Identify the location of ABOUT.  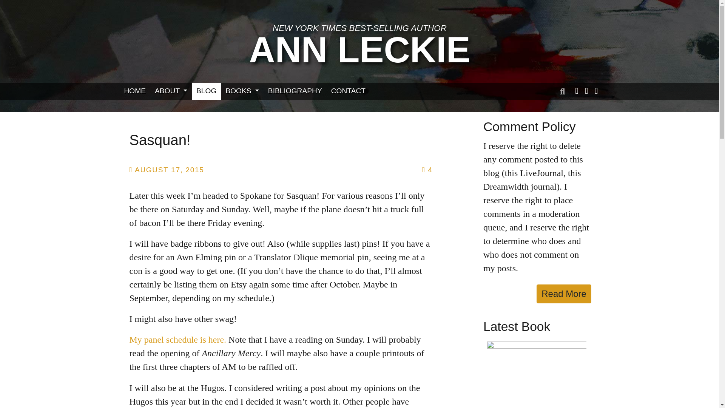
(171, 91).